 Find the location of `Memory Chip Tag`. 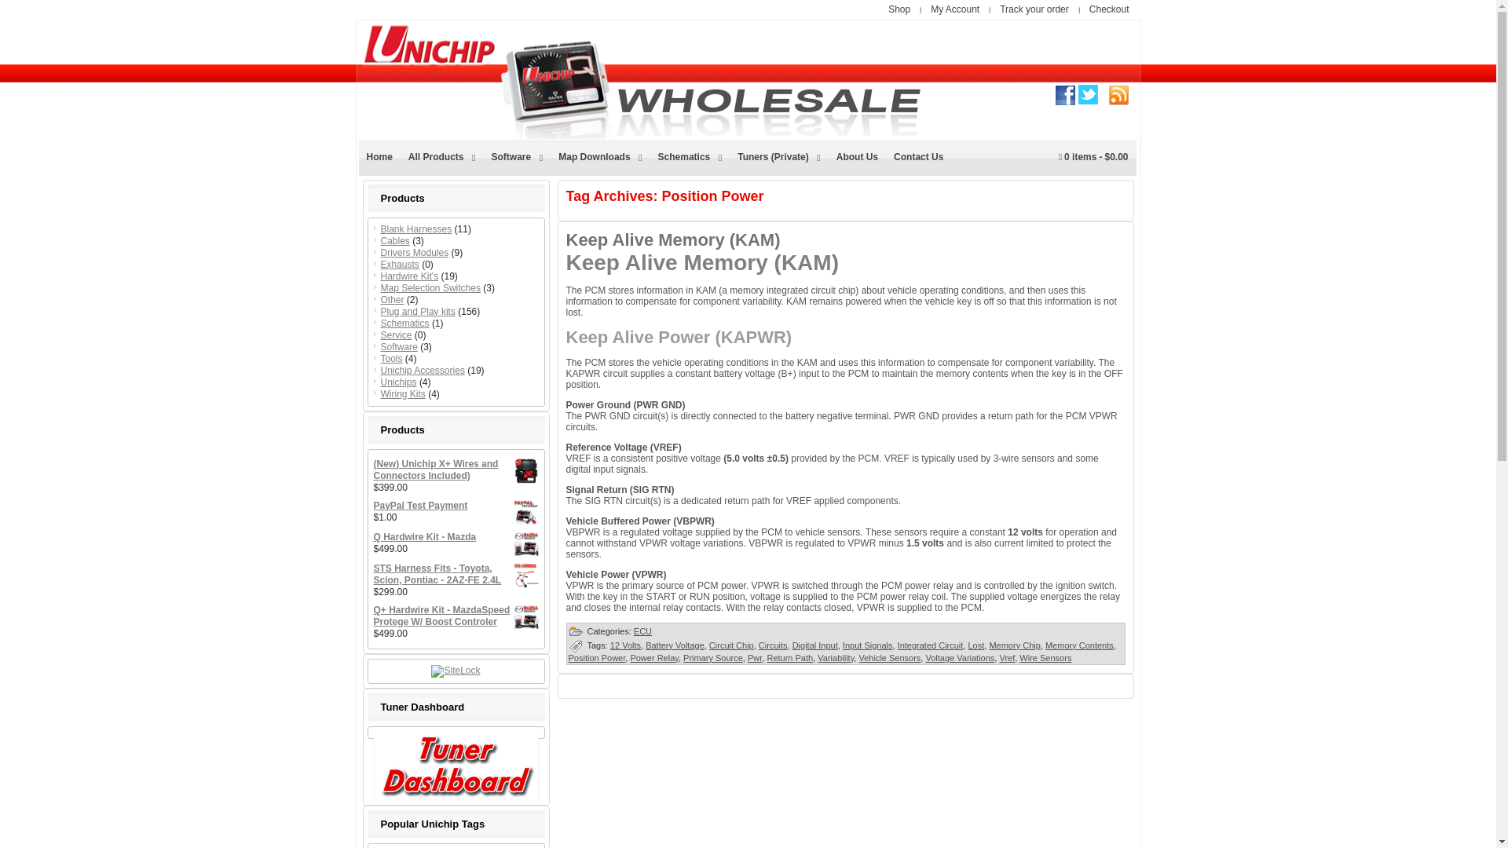

Memory Chip Tag is located at coordinates (1015, 645).